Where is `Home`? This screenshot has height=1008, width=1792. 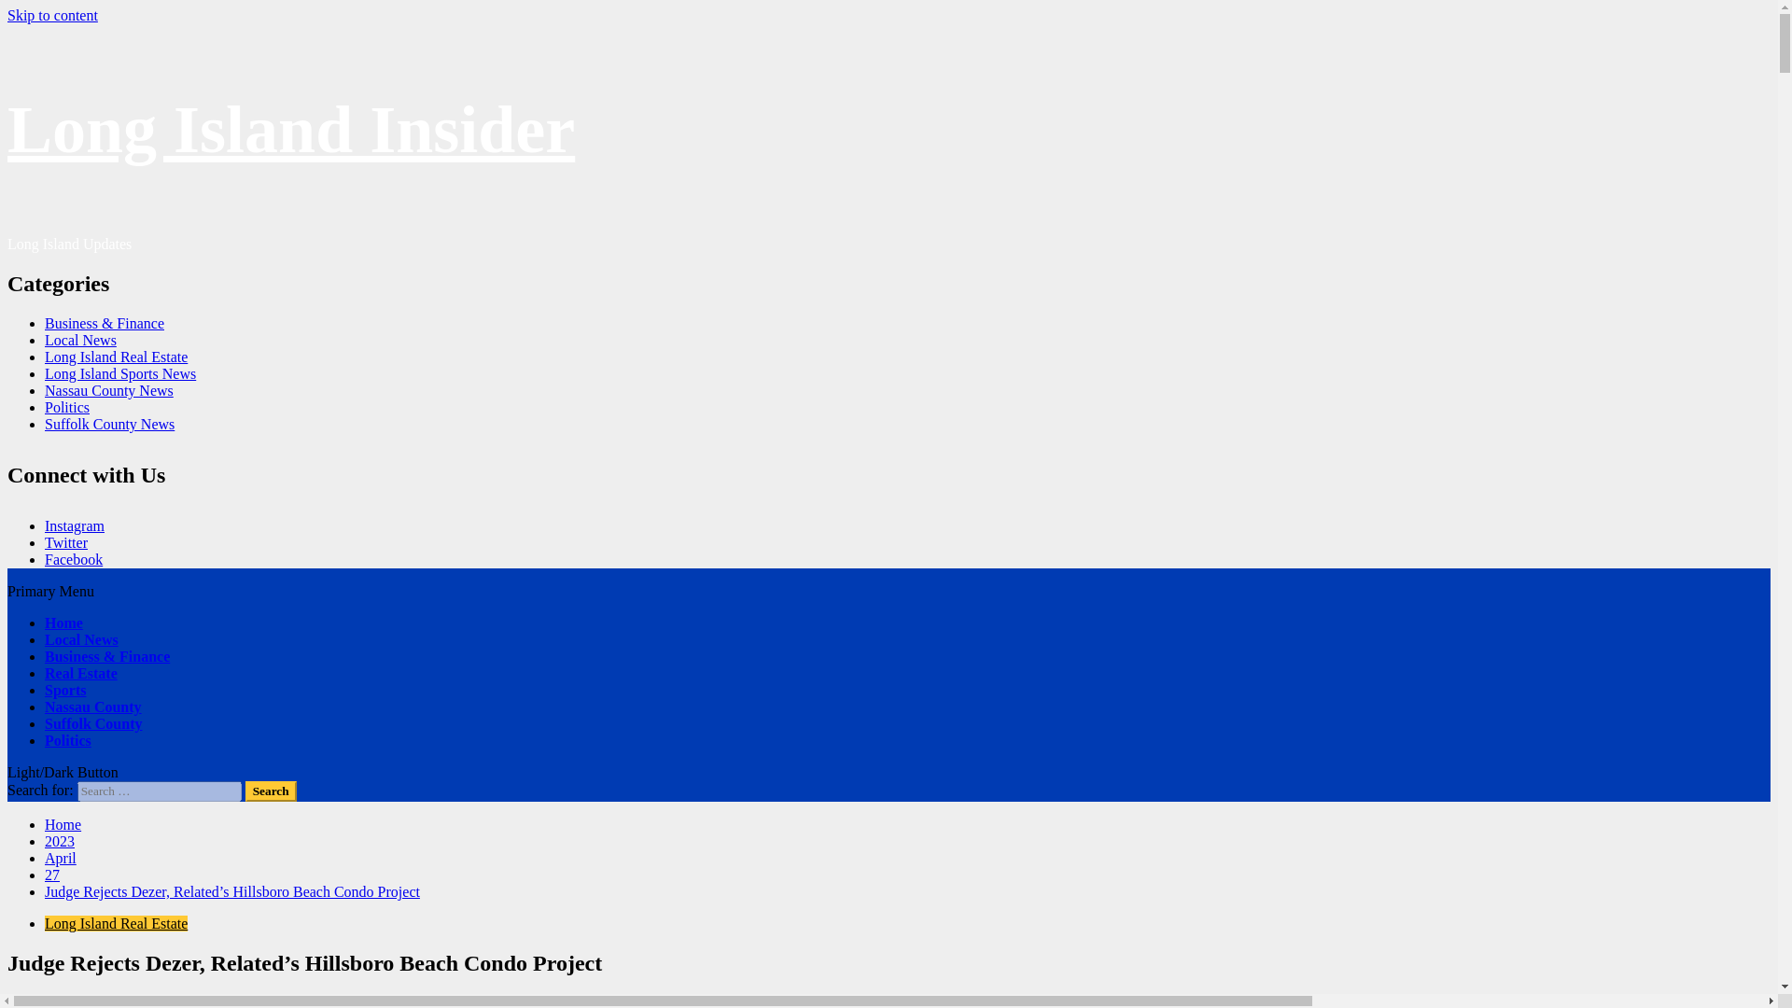
Home is located at coordinates (63, 824).